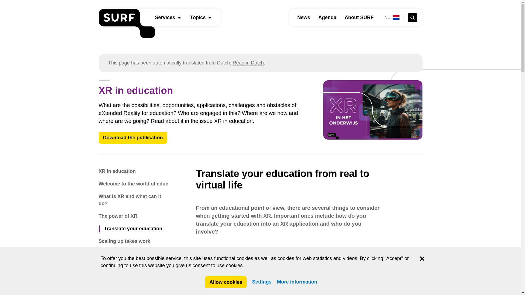  I want to click on SubmenuServices, so click(179, 17).